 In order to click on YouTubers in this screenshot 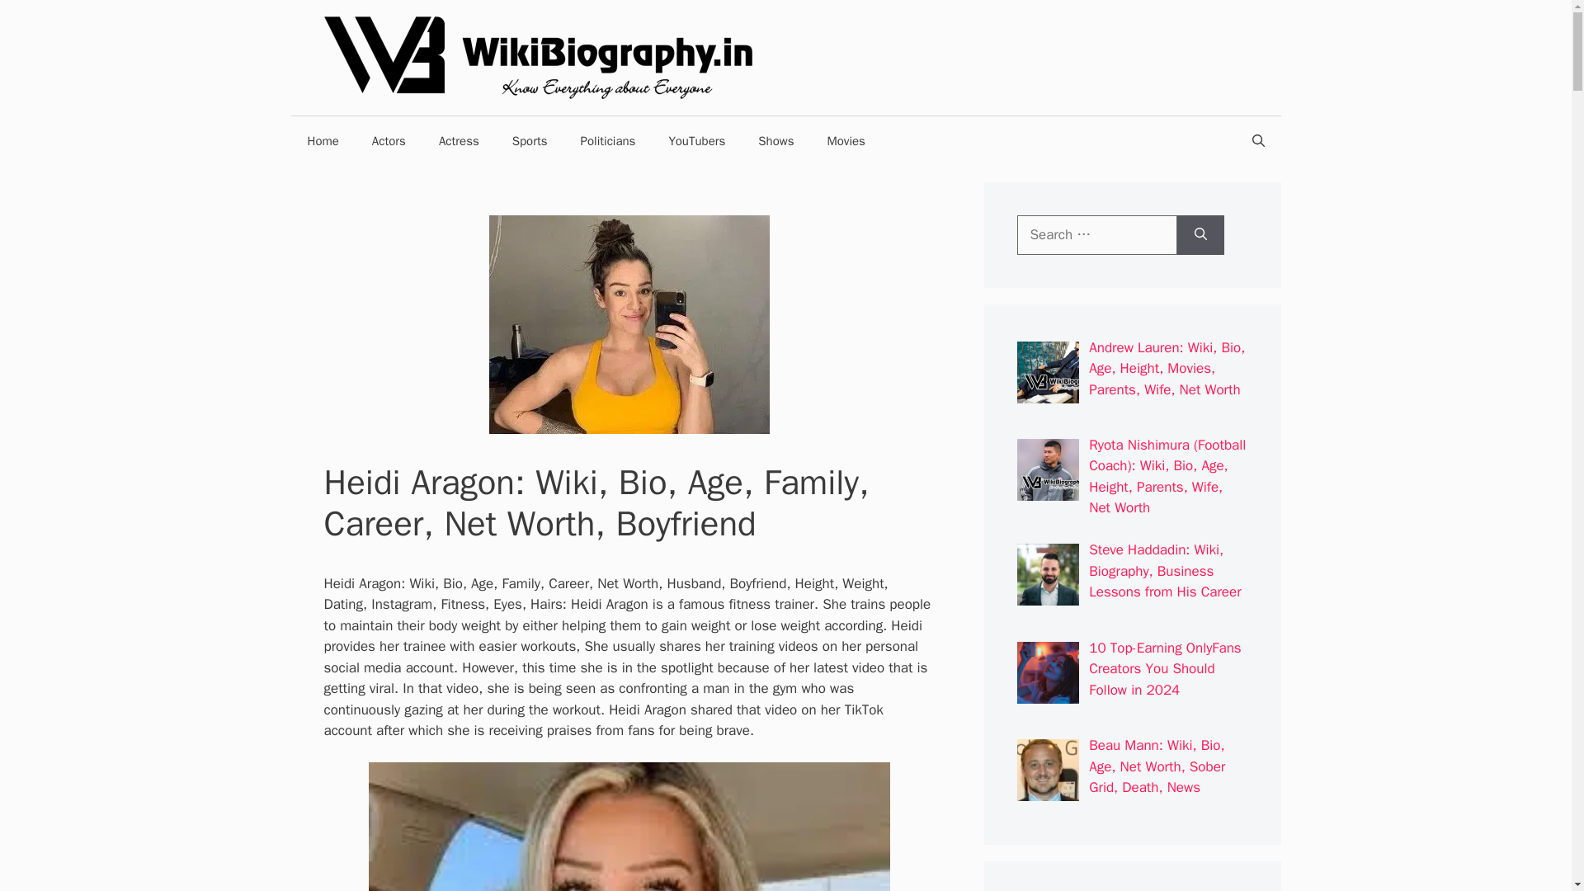, I will do `click(696, 140)`.